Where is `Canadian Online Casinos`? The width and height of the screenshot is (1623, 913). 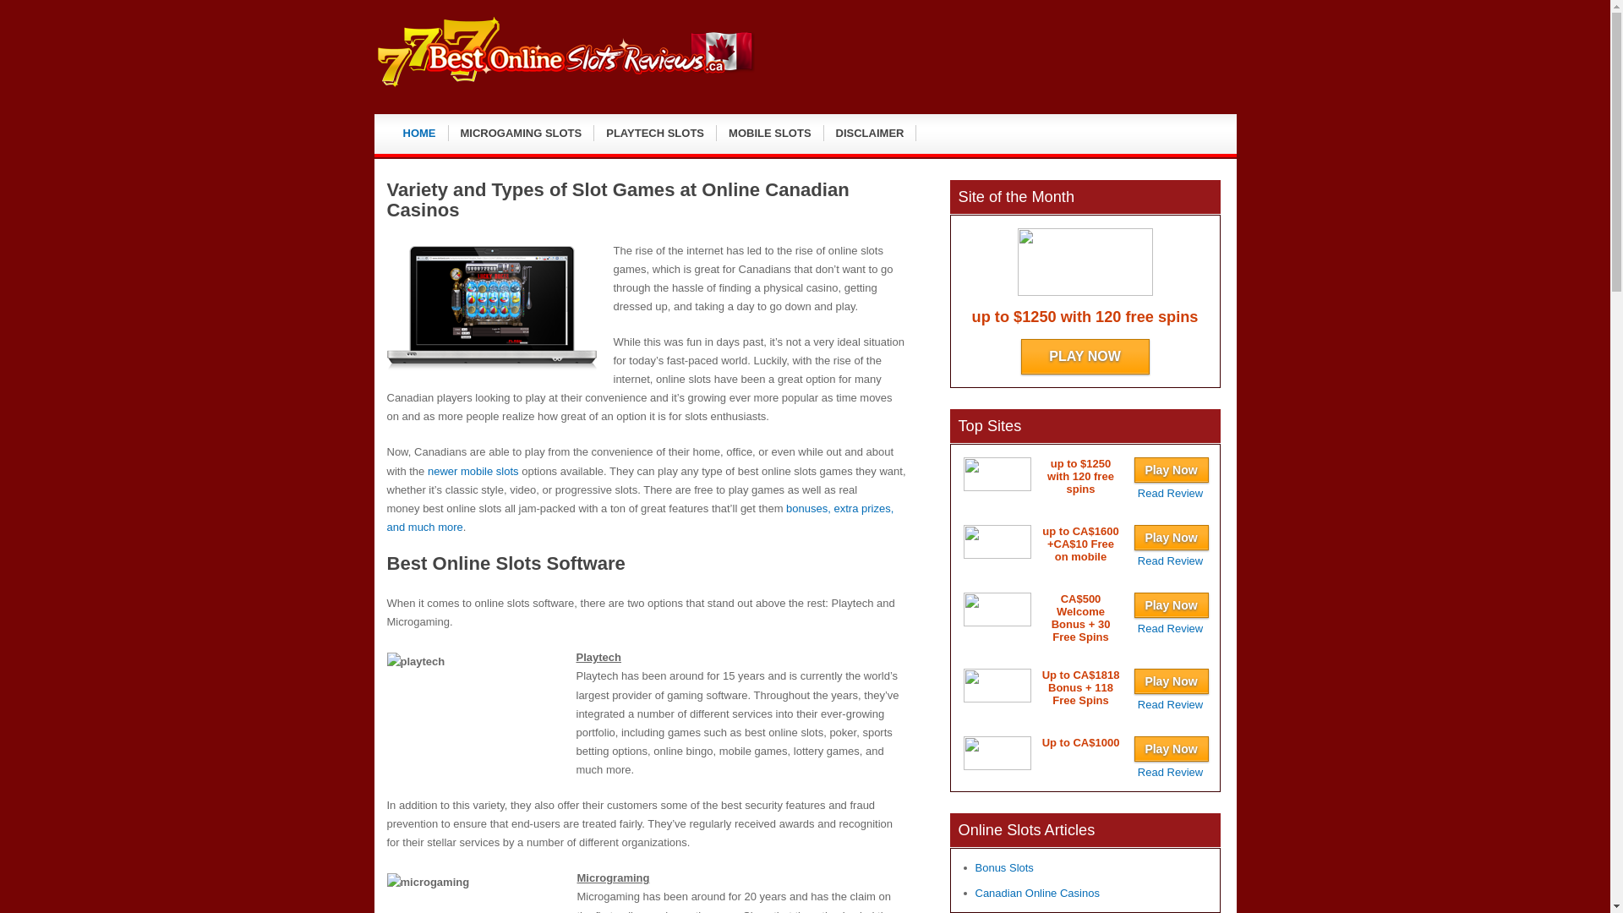
Canadian Online Casinos is located at coordinates (1038, 893).